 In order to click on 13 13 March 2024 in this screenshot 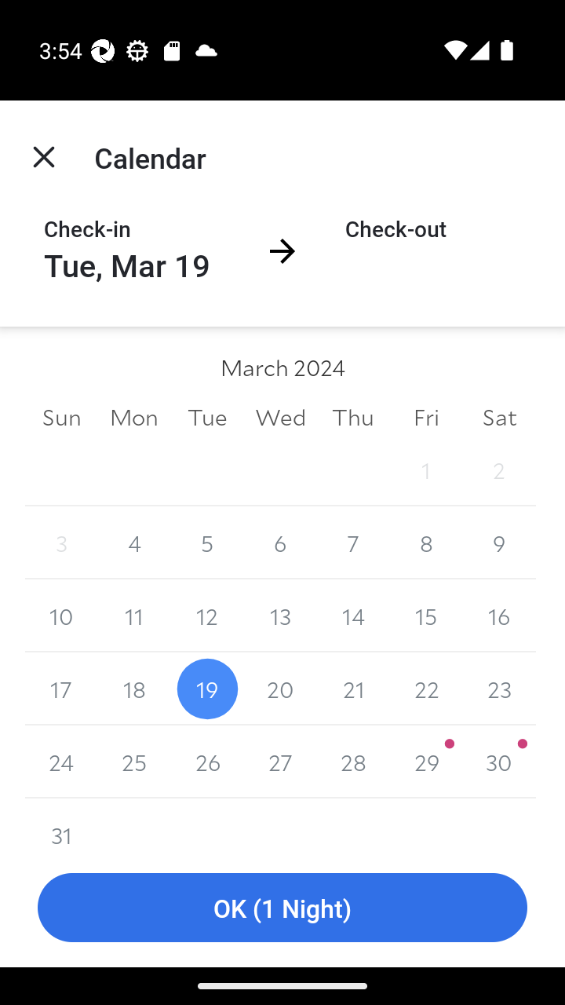, I will do `click(280, 616)`.